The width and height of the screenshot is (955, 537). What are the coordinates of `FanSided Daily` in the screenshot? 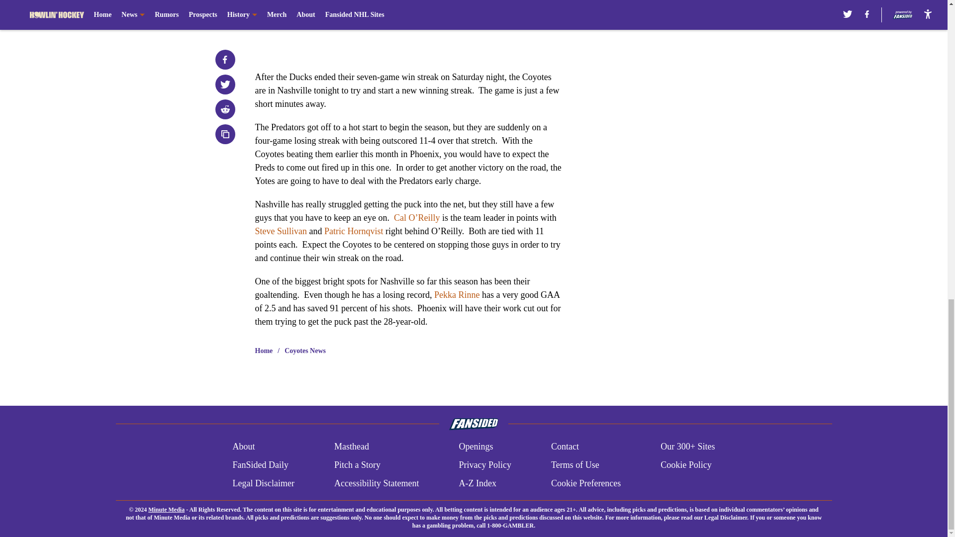 It's located at (260, 465).